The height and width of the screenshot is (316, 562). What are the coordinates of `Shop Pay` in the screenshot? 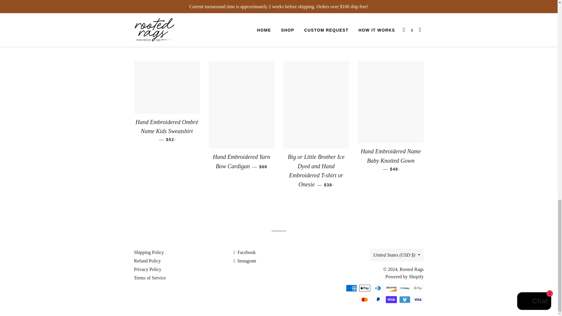 It's located at (391, 299).